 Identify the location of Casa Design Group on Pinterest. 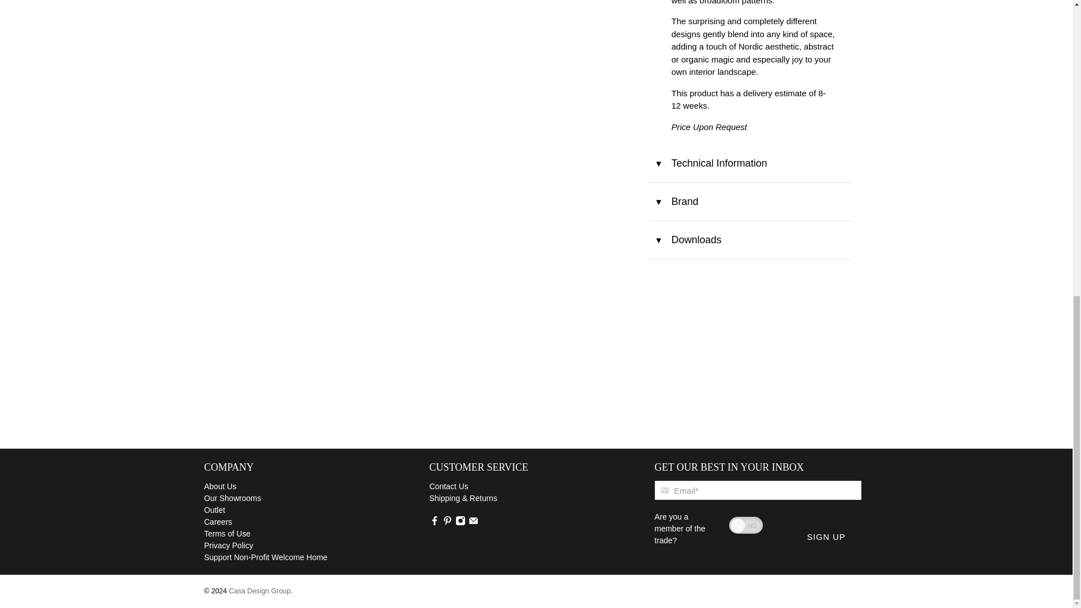
(447, 523).